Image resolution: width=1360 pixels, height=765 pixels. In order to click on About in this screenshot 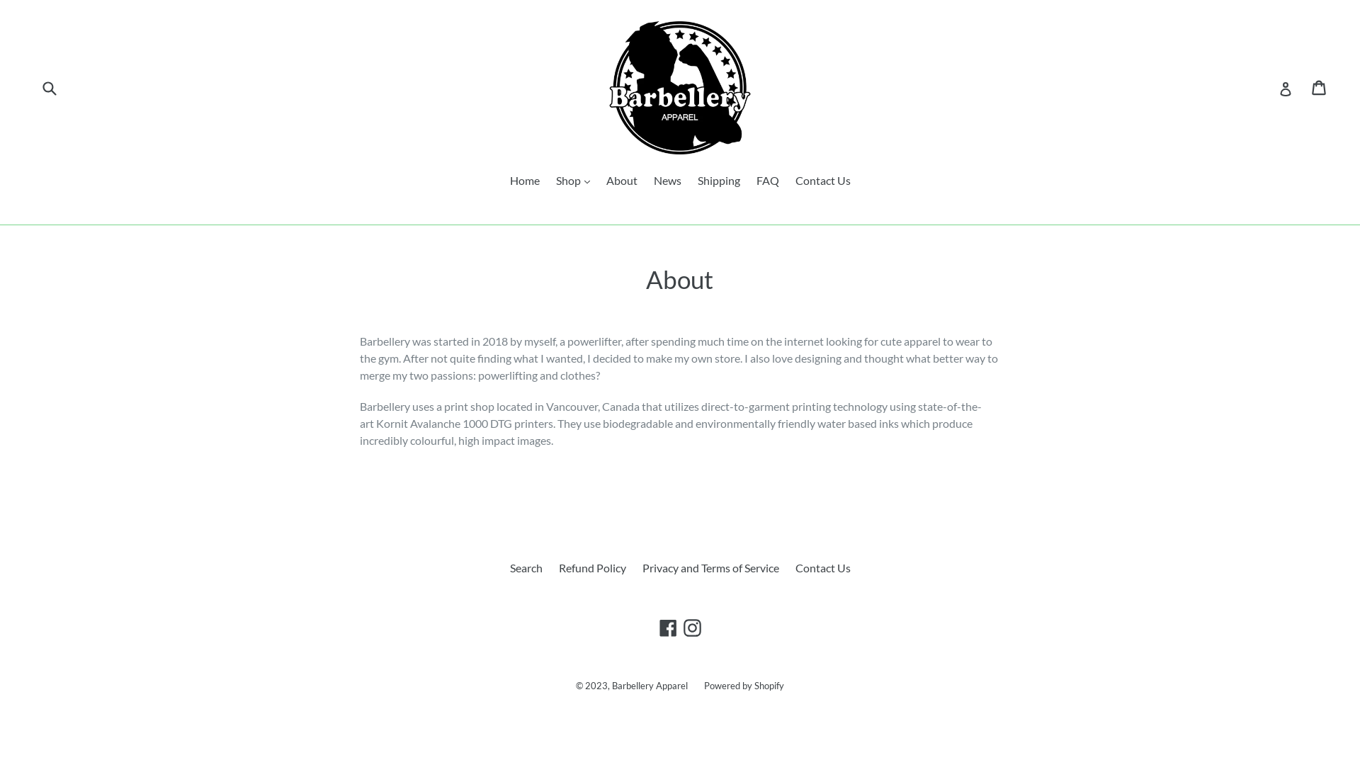, I will do `click(622, 181)`.